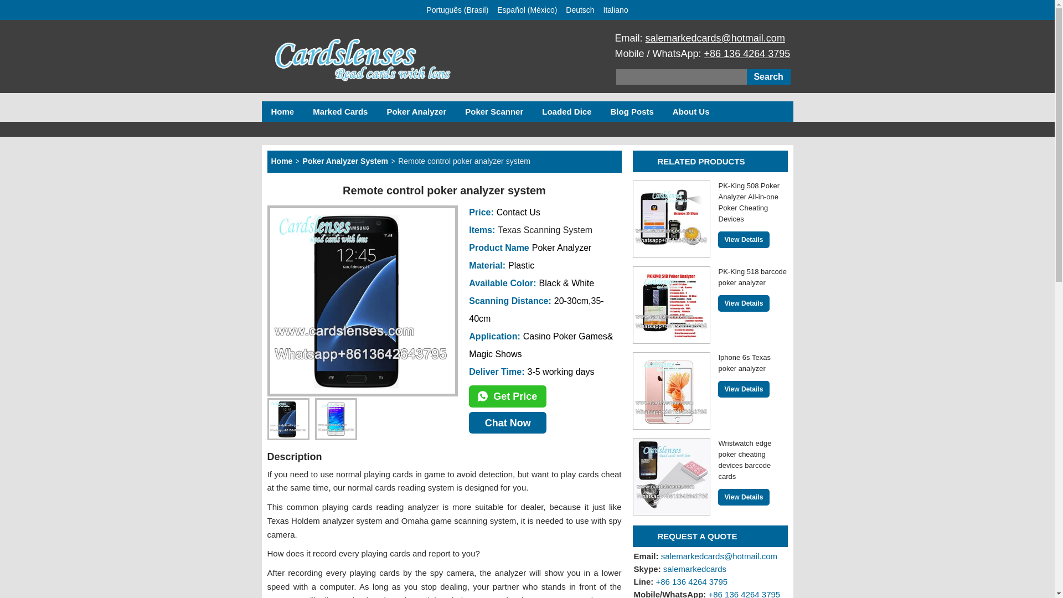 The width and height of the screenshot is (1063, 598). I want to click on Click to contact via WhatsApp, so click(507, 396).